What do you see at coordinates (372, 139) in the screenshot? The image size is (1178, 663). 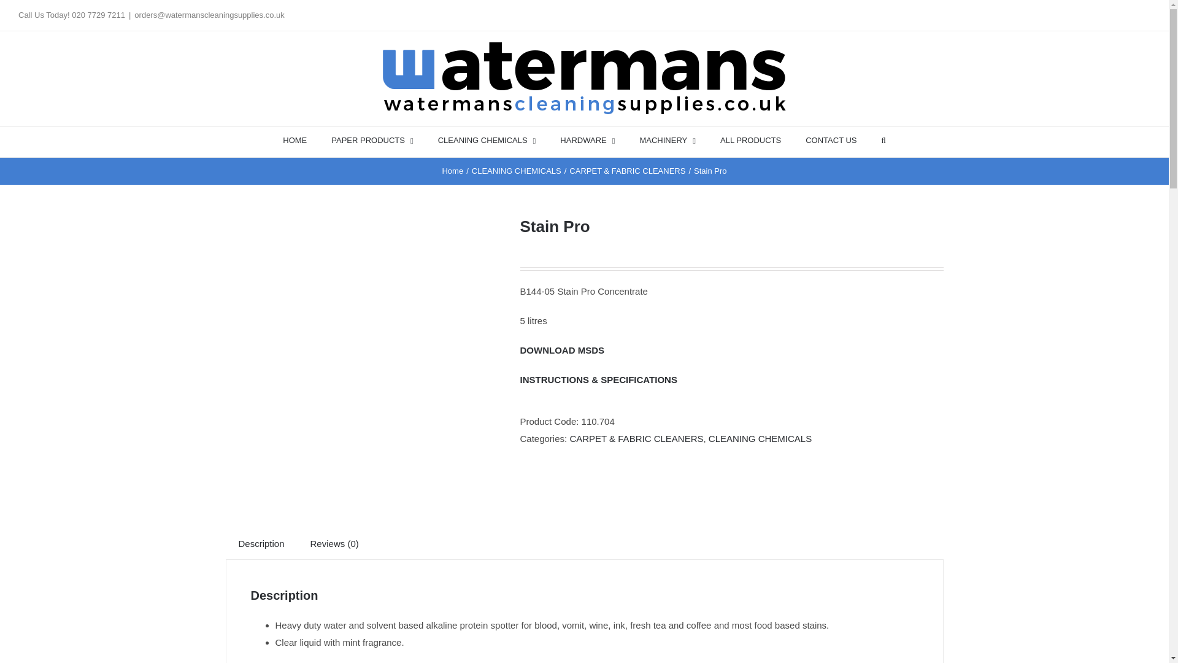 I see `PAPER PRODUCTS` at bounding box center [372, 139].